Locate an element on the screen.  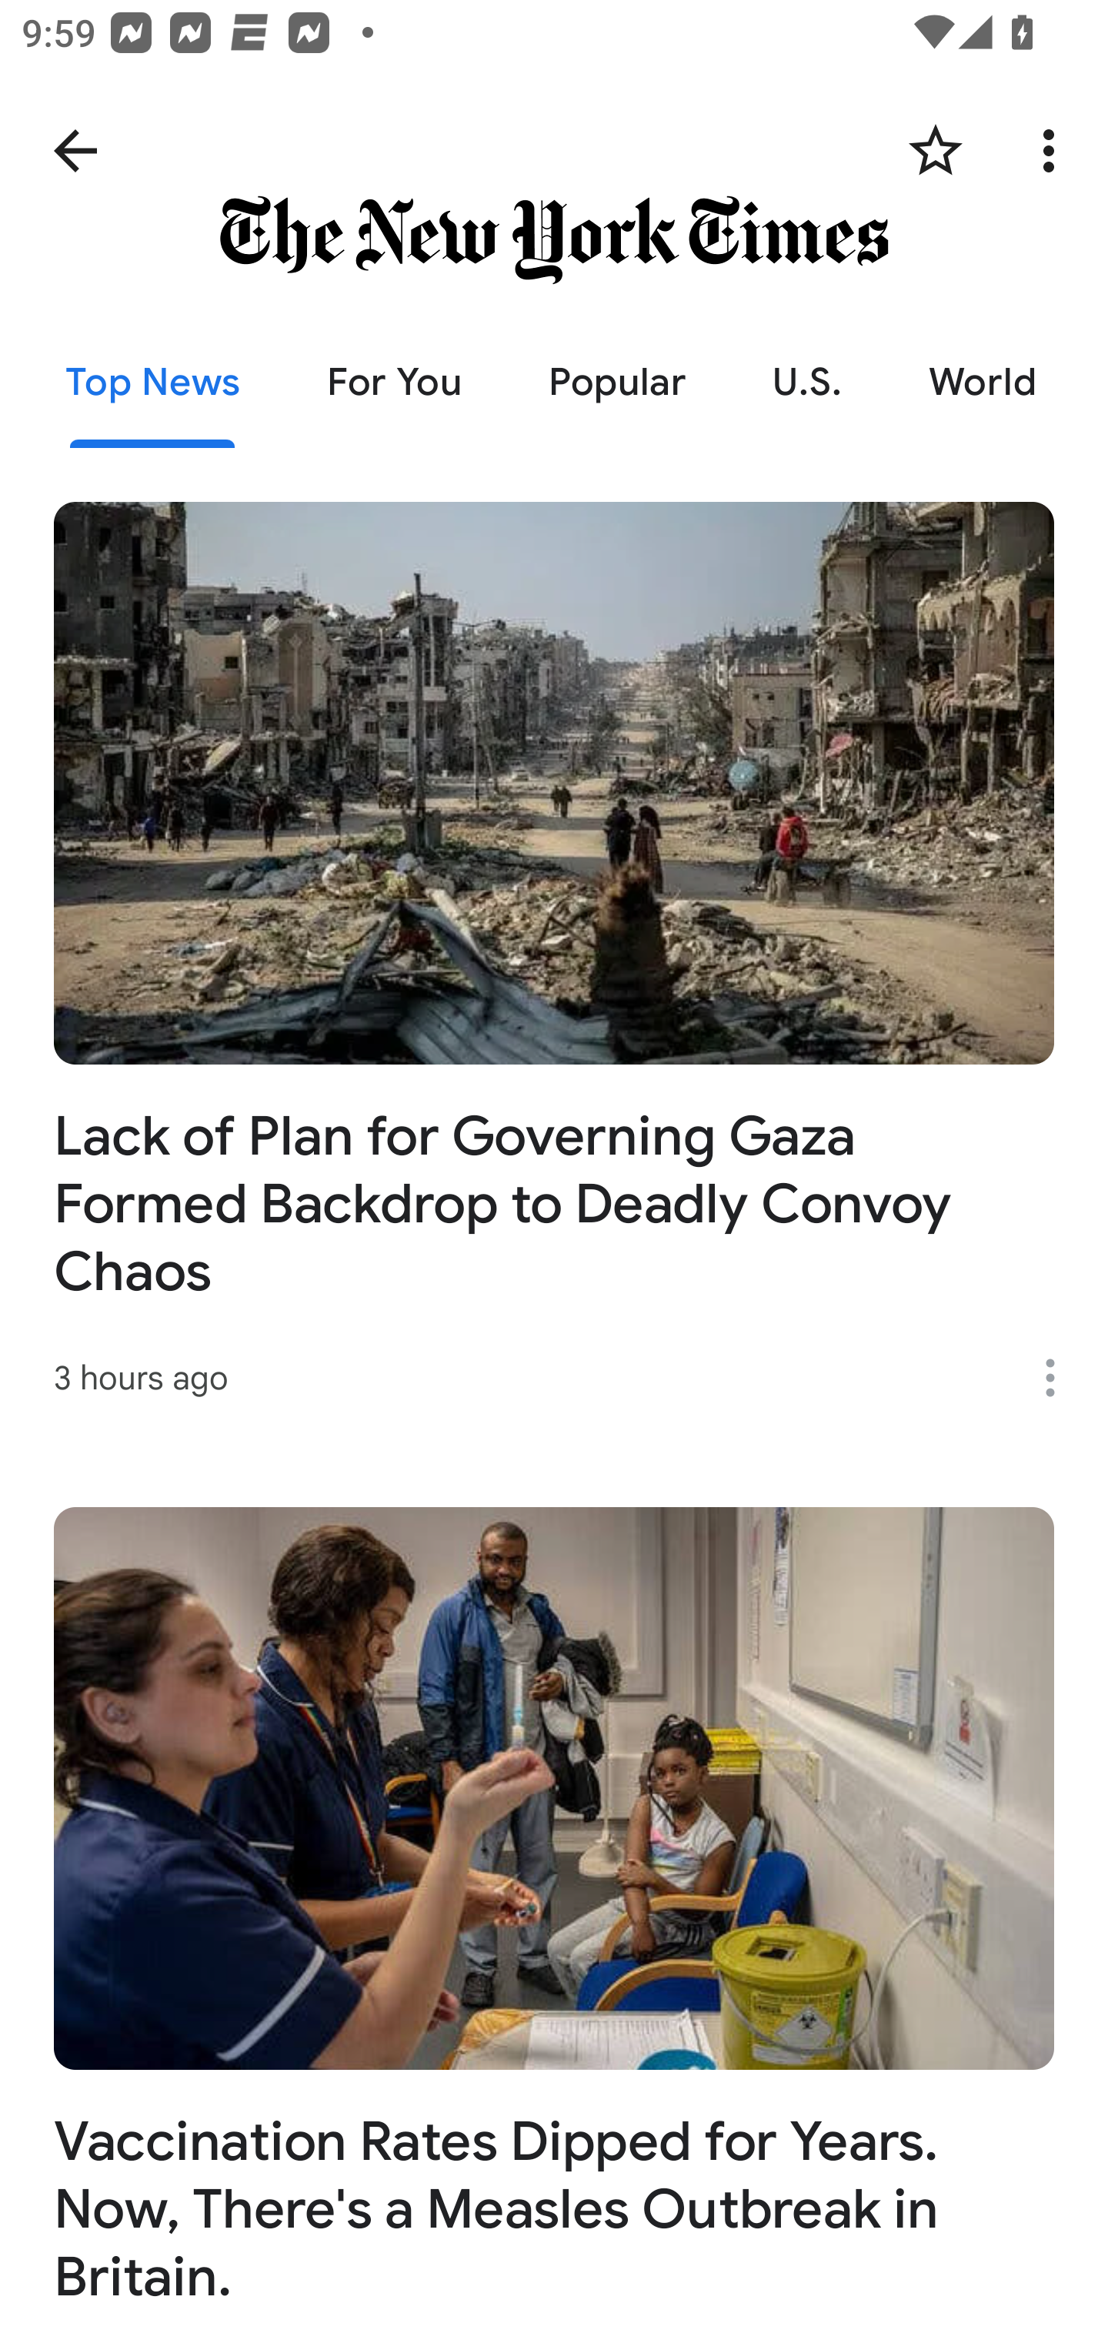
More options is located at coordinates (1060, 1378).